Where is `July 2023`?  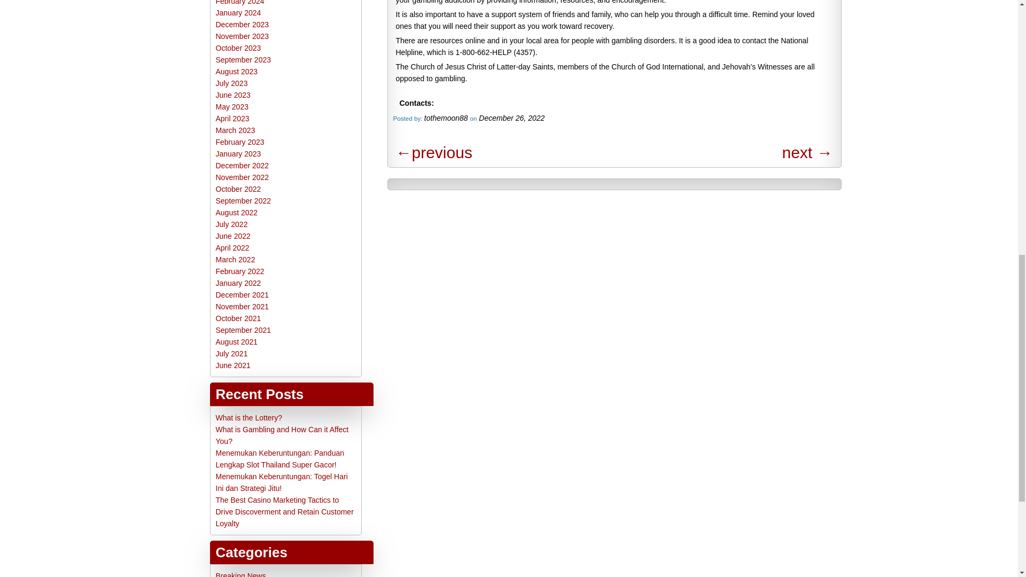 July 2023 is located at coordinates (232, 83).